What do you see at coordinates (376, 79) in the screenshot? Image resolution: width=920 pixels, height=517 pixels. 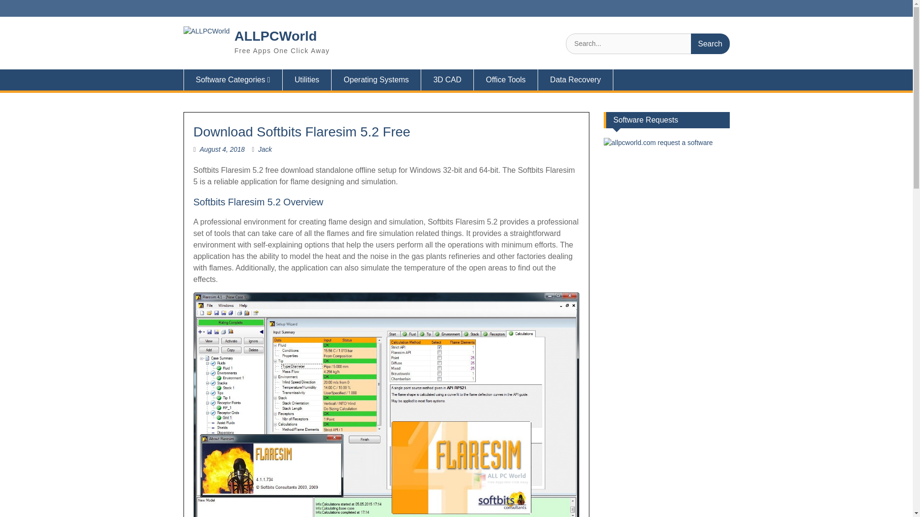 I see `Operating Systems` at bounding box center [376, 79].